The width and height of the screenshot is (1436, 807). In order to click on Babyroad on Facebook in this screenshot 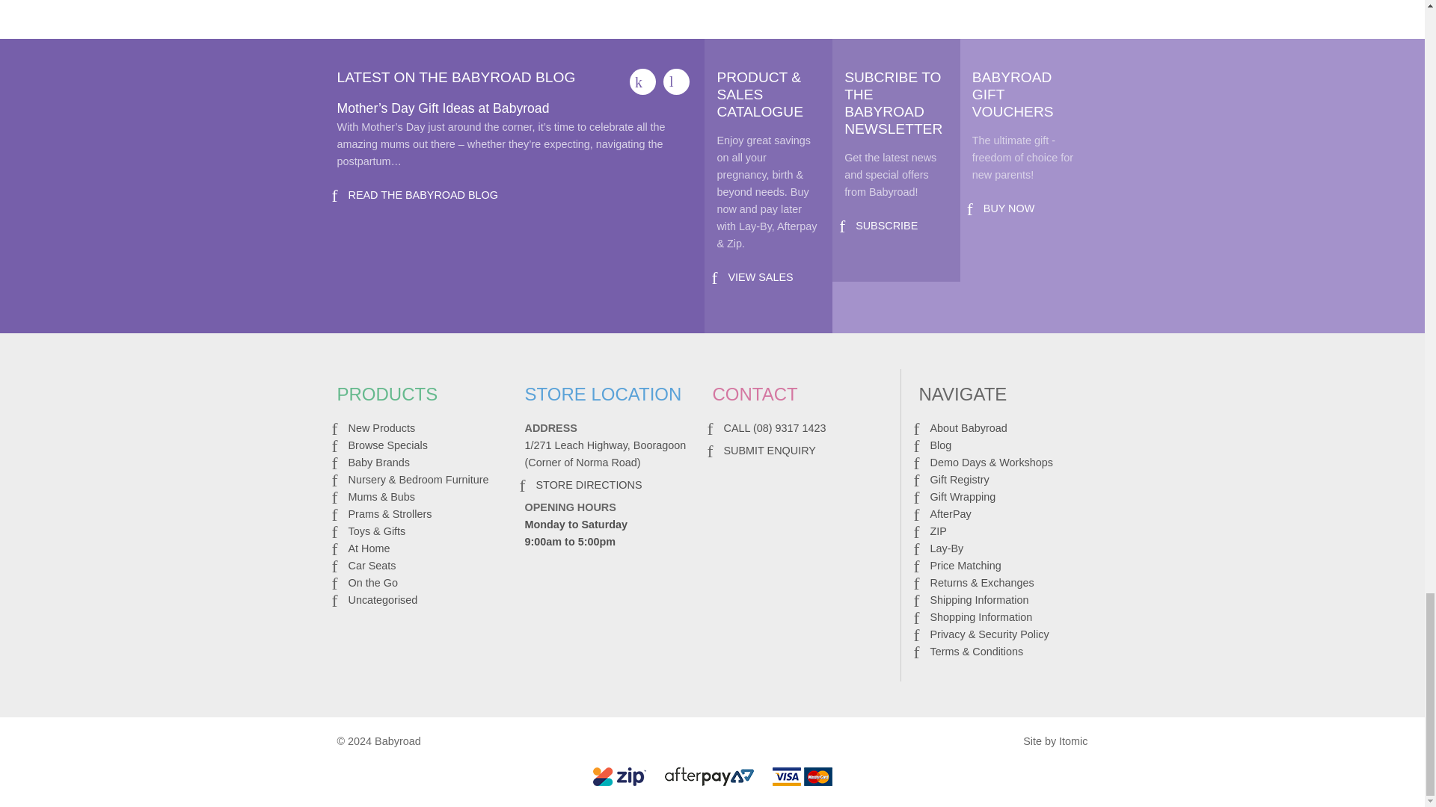, I will do `click(643, 81)`.